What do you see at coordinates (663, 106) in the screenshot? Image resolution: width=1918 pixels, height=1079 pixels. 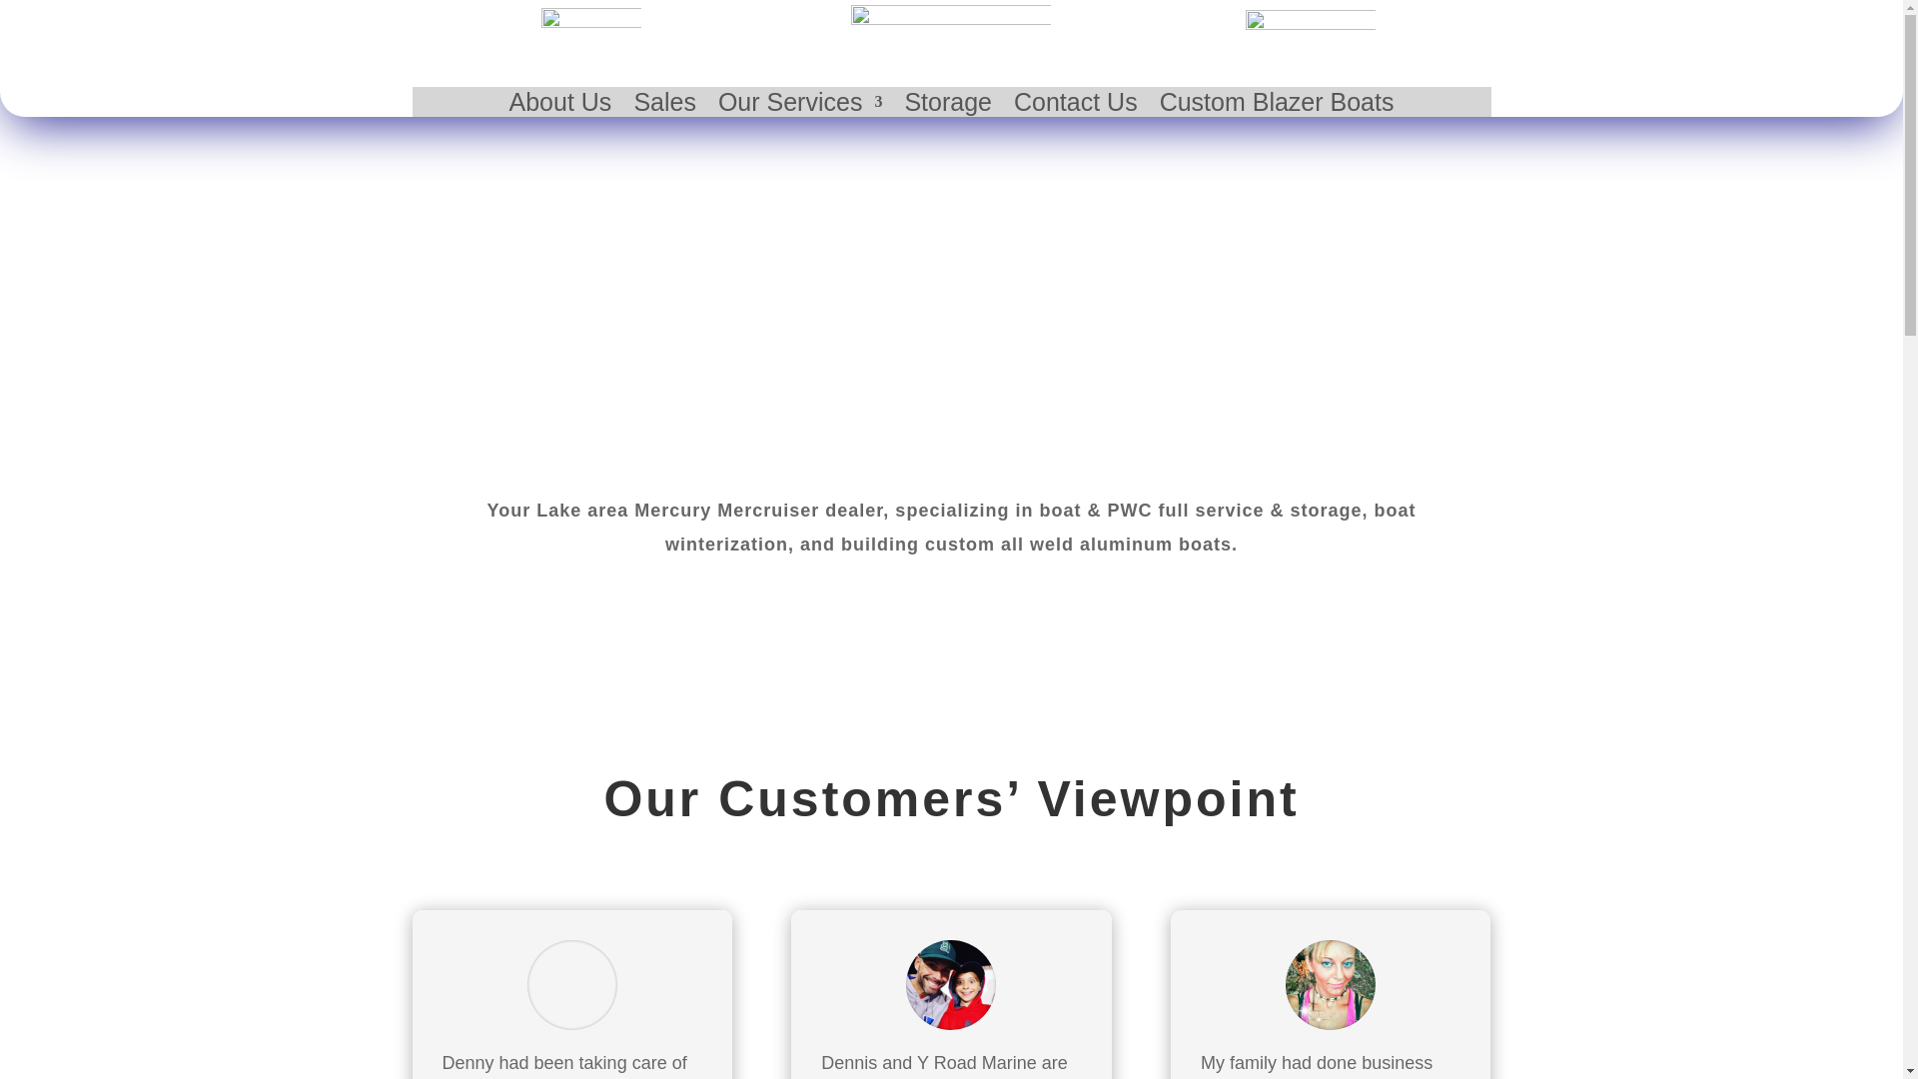 I see `Sales` at bounding box center [663, 106].